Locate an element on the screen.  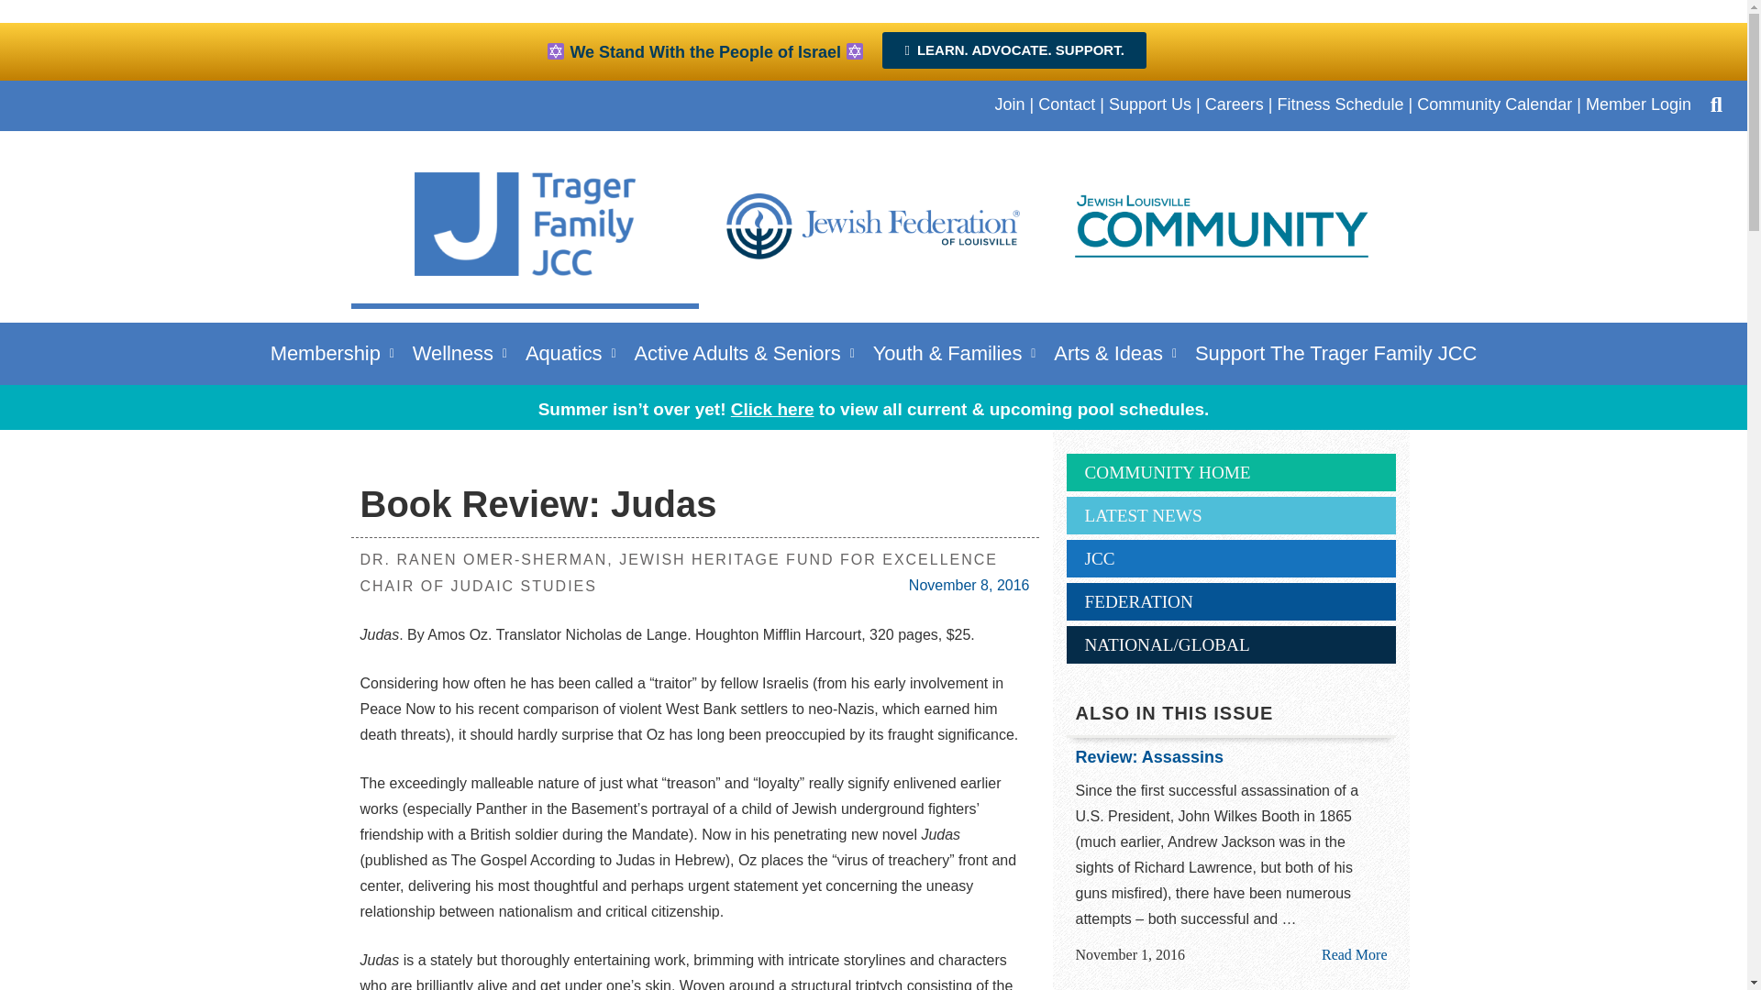
Fitness Schedule is located at coordinates (1340, 104).